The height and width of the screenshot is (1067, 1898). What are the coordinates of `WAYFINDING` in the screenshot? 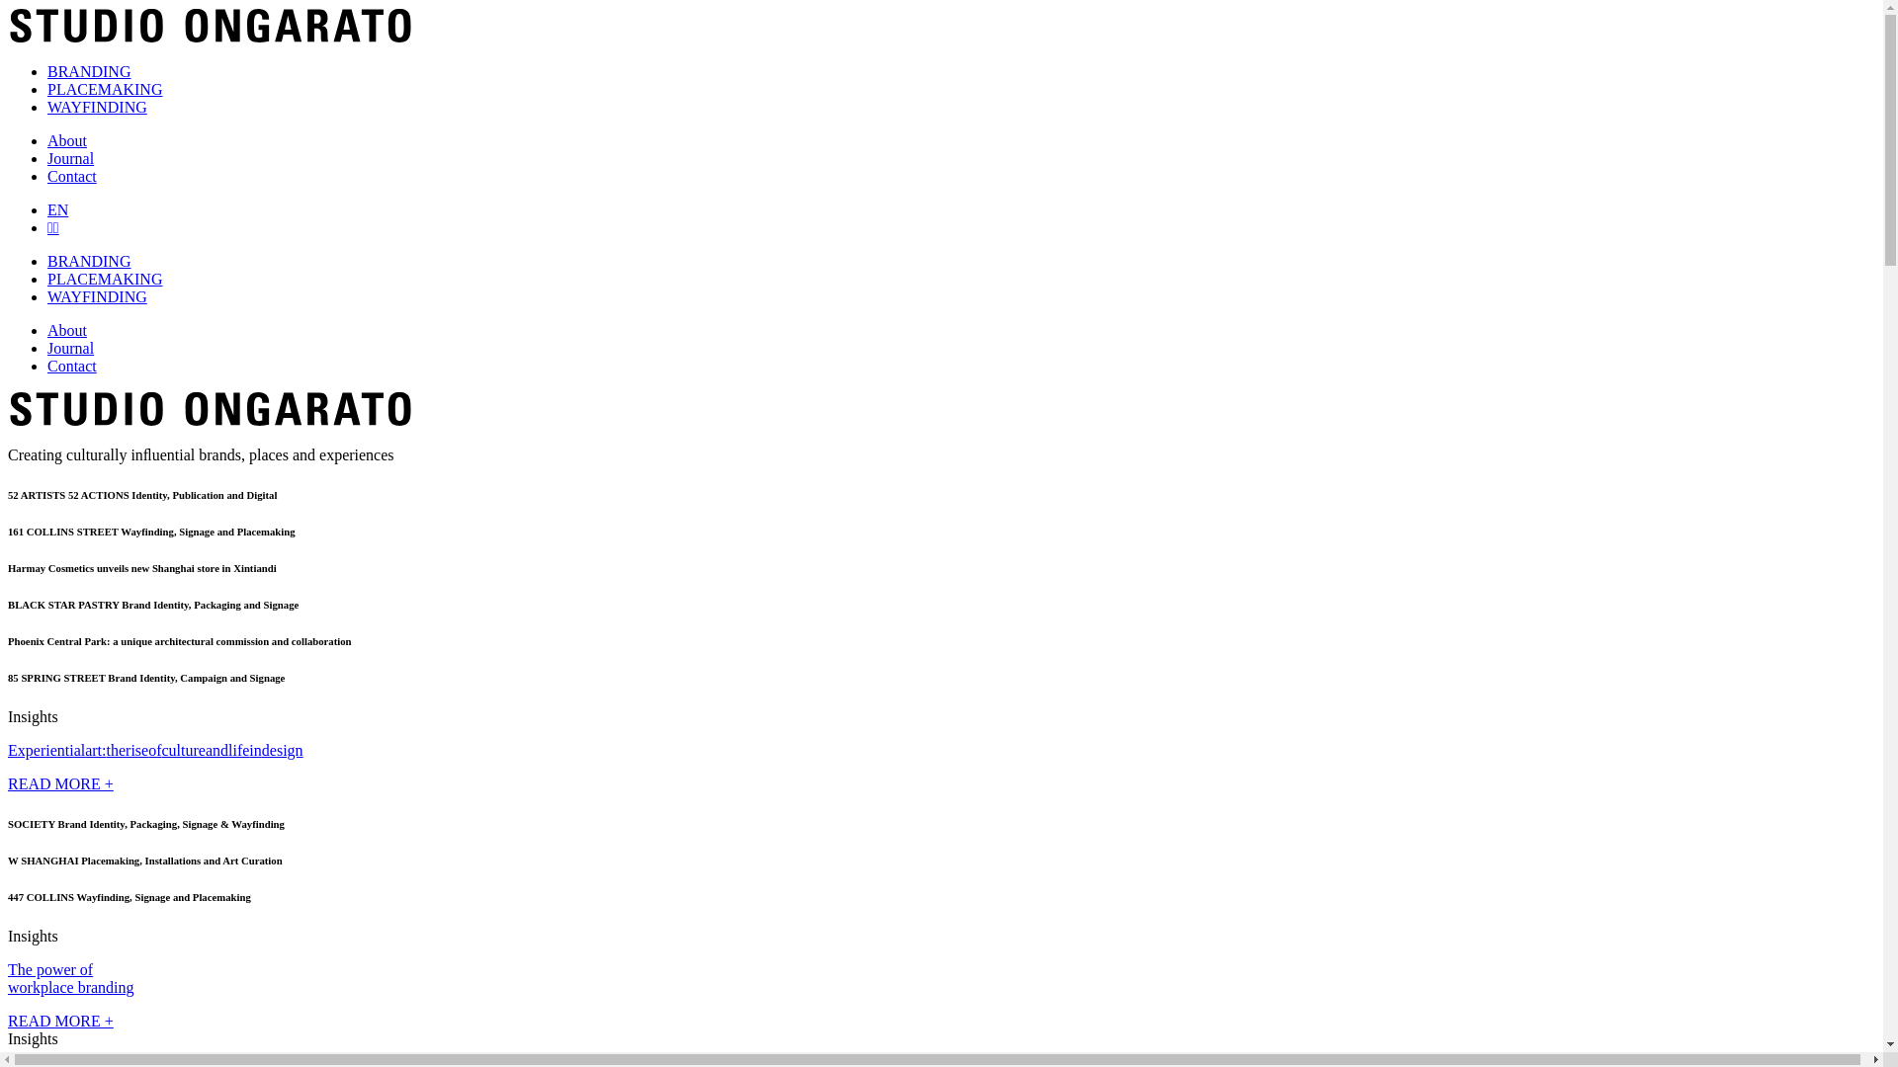 It's located at (97, 107).